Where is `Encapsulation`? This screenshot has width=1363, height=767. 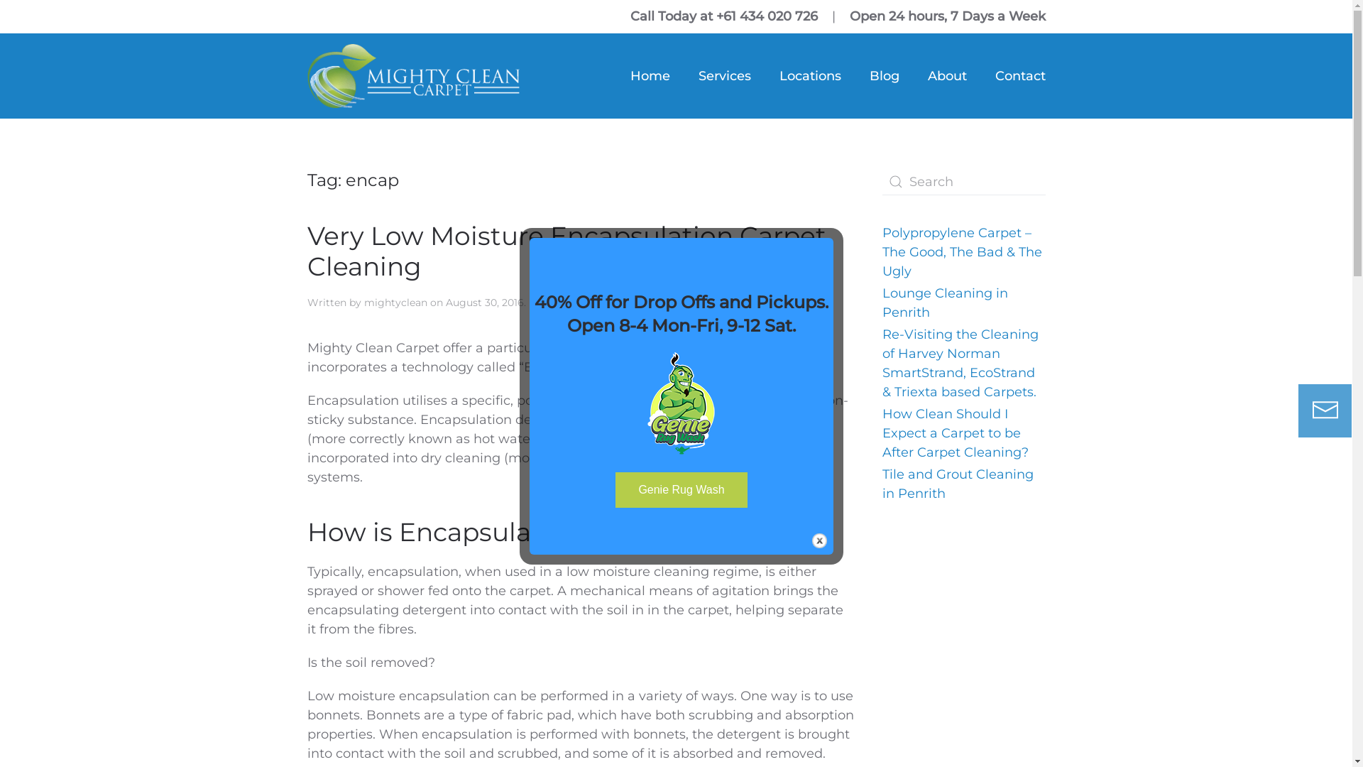 Encapsulation is located at coordinates (613, 303).